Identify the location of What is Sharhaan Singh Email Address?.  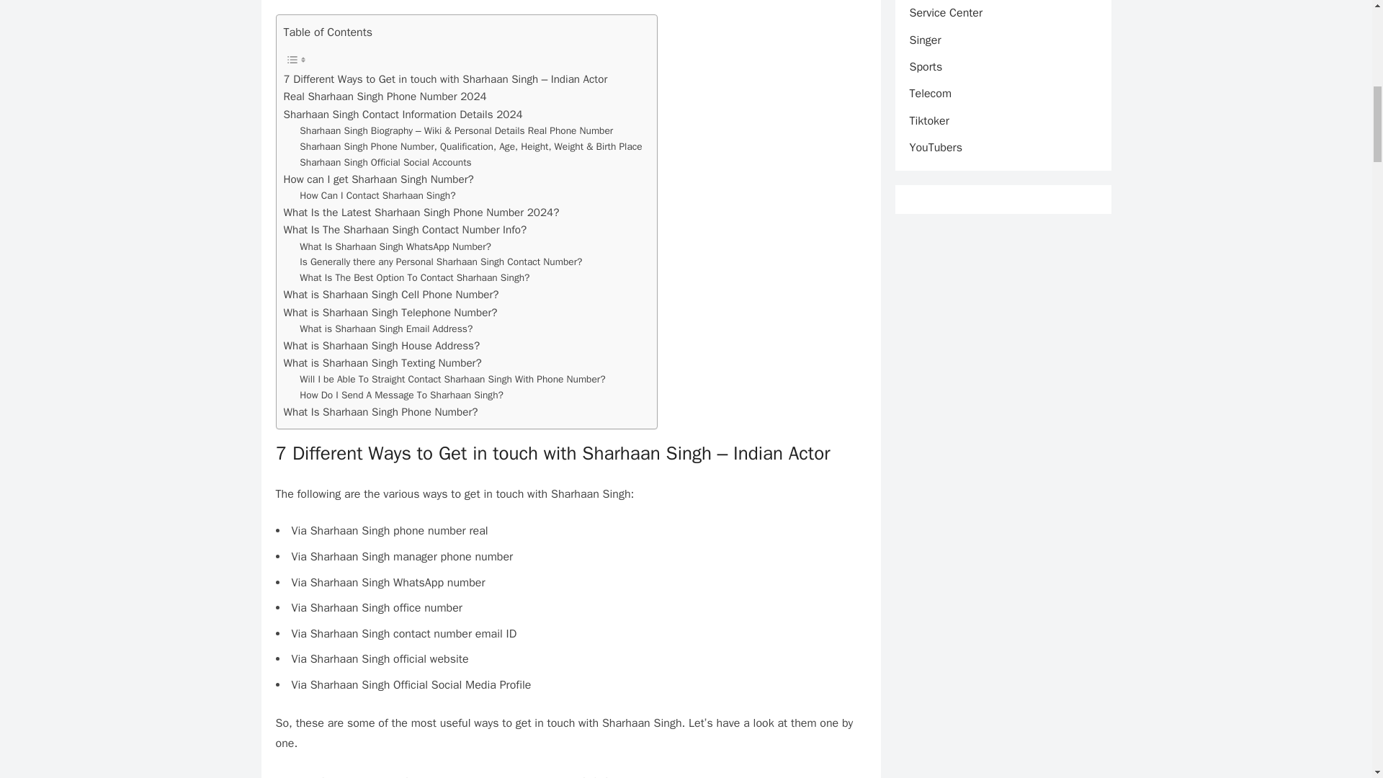
(386, 328).